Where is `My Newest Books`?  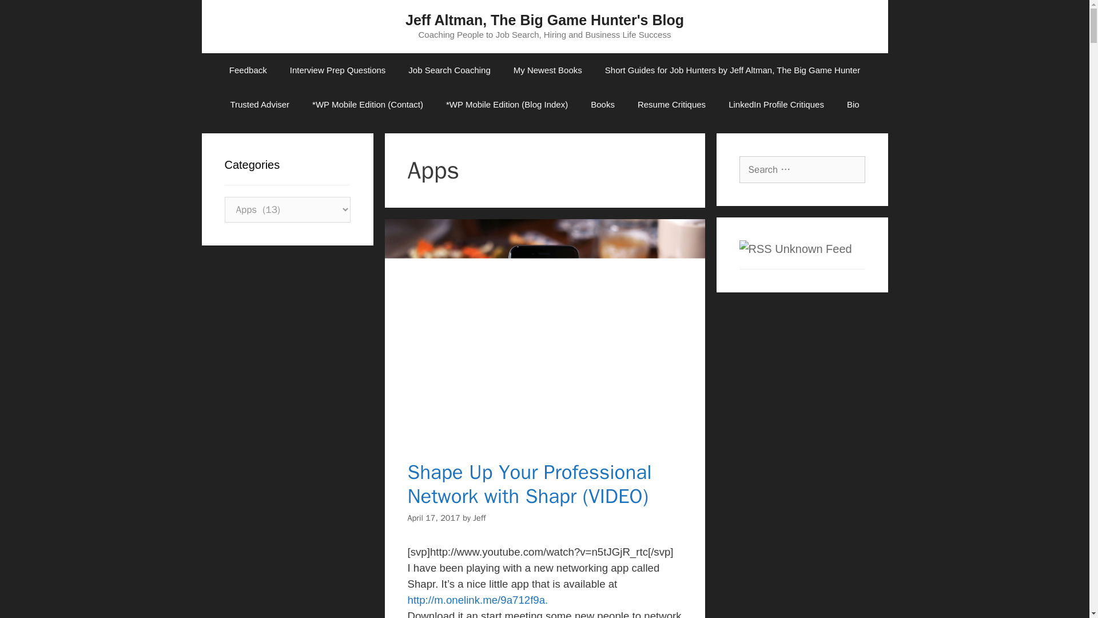
My Newest Books is located at coordinates (548, 70).